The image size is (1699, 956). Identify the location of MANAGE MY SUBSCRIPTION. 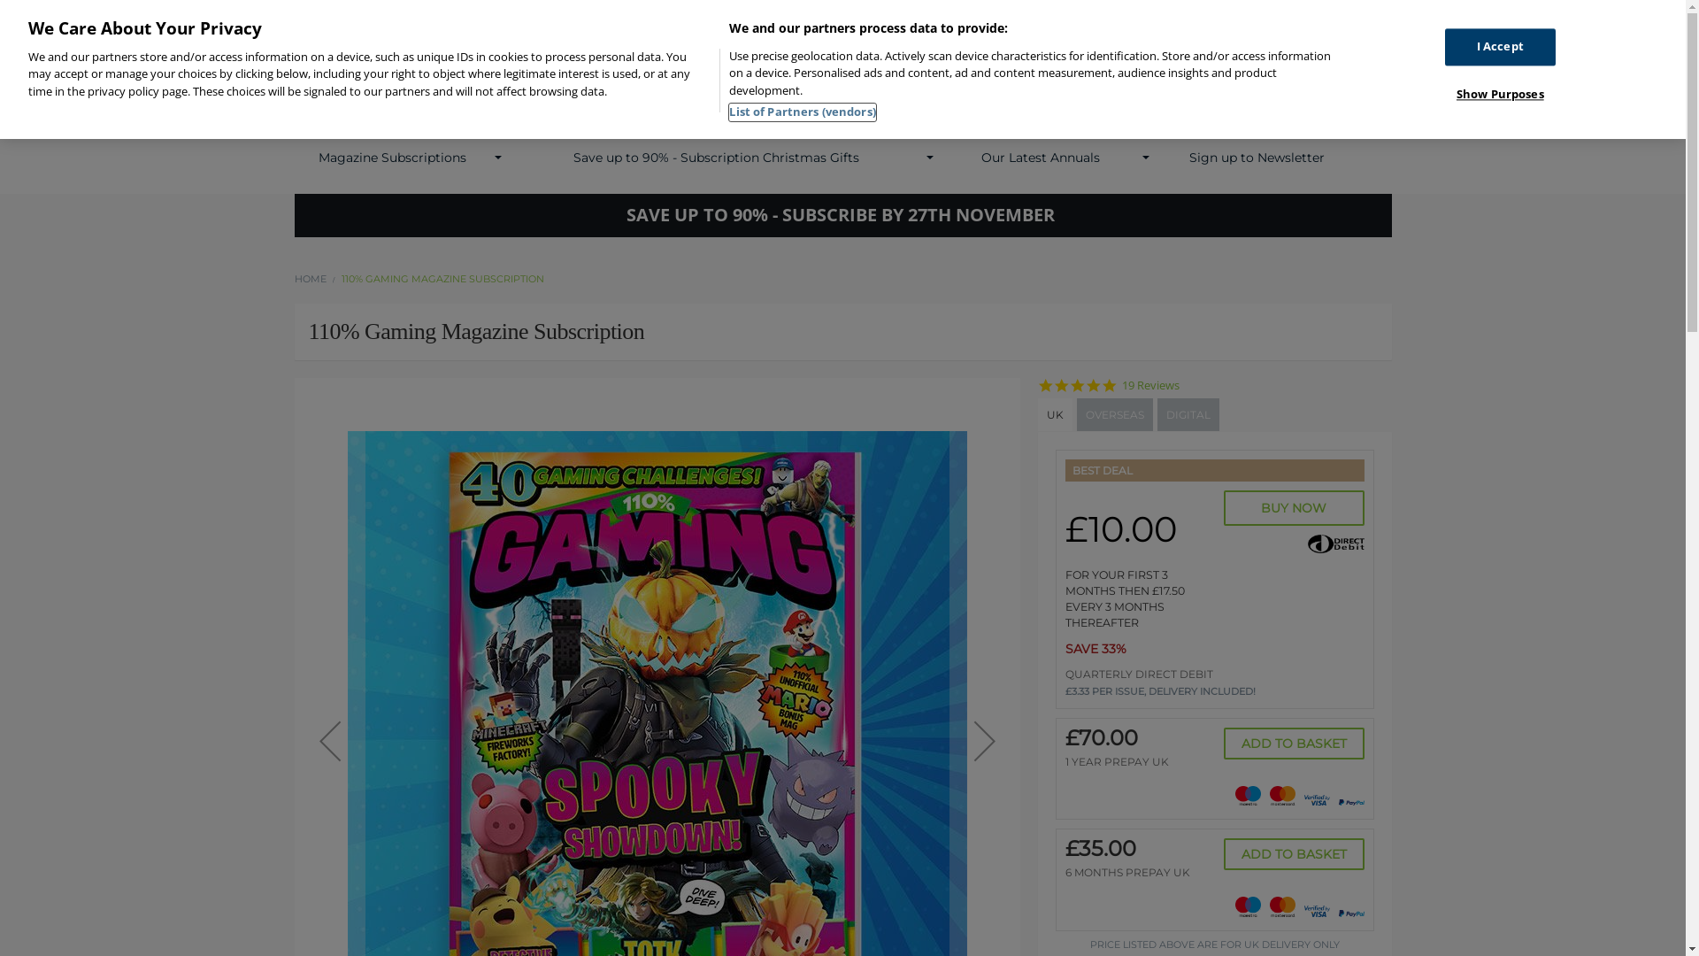
(1301, 21).